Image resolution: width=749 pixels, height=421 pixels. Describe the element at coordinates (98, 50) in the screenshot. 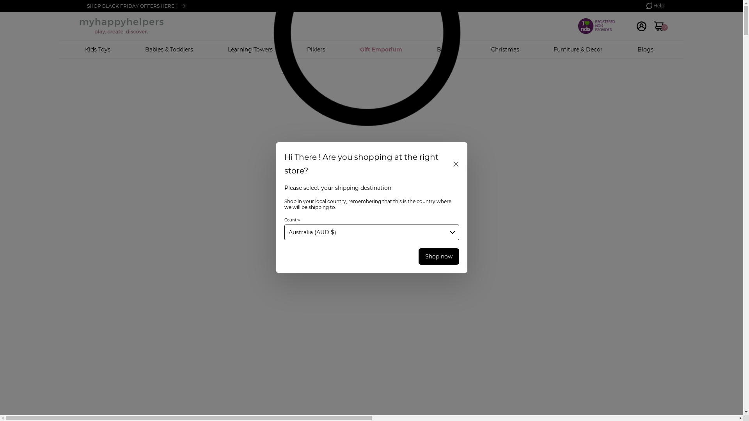

I see `Kids Toys` at that location.